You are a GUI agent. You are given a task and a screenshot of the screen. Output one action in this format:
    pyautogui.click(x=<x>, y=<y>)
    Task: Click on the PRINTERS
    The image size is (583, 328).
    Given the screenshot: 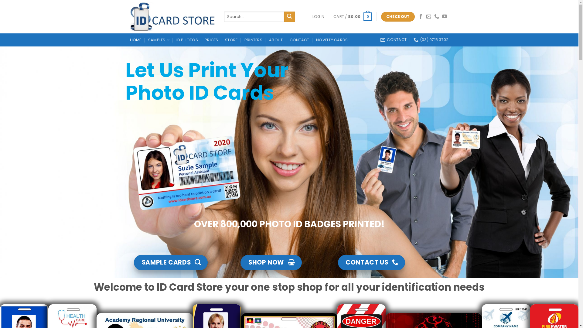 What is the action you would take?
    pyautogui.click(x=253, y=40)
    